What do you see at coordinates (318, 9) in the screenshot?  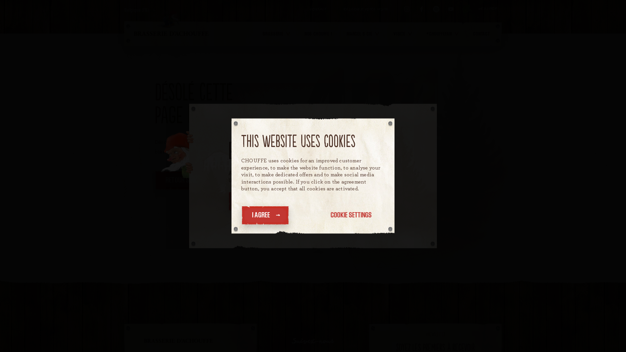 I see `CONTACT` at bounding box center [318, 9].